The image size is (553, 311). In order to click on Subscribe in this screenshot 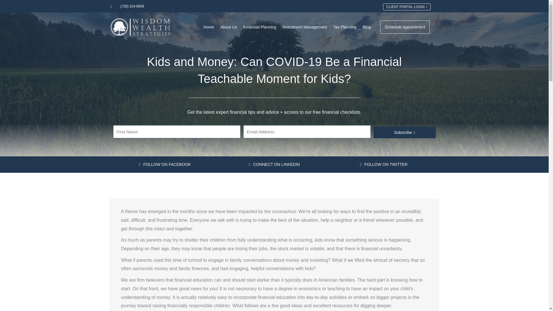, I will do `click(404, 132)`.